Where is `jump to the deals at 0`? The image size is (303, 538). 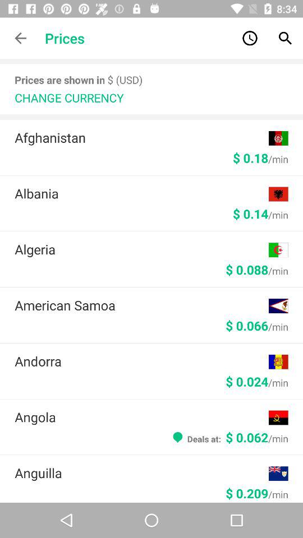 jump to the deals at 0 is located at coordinates (229, 437).